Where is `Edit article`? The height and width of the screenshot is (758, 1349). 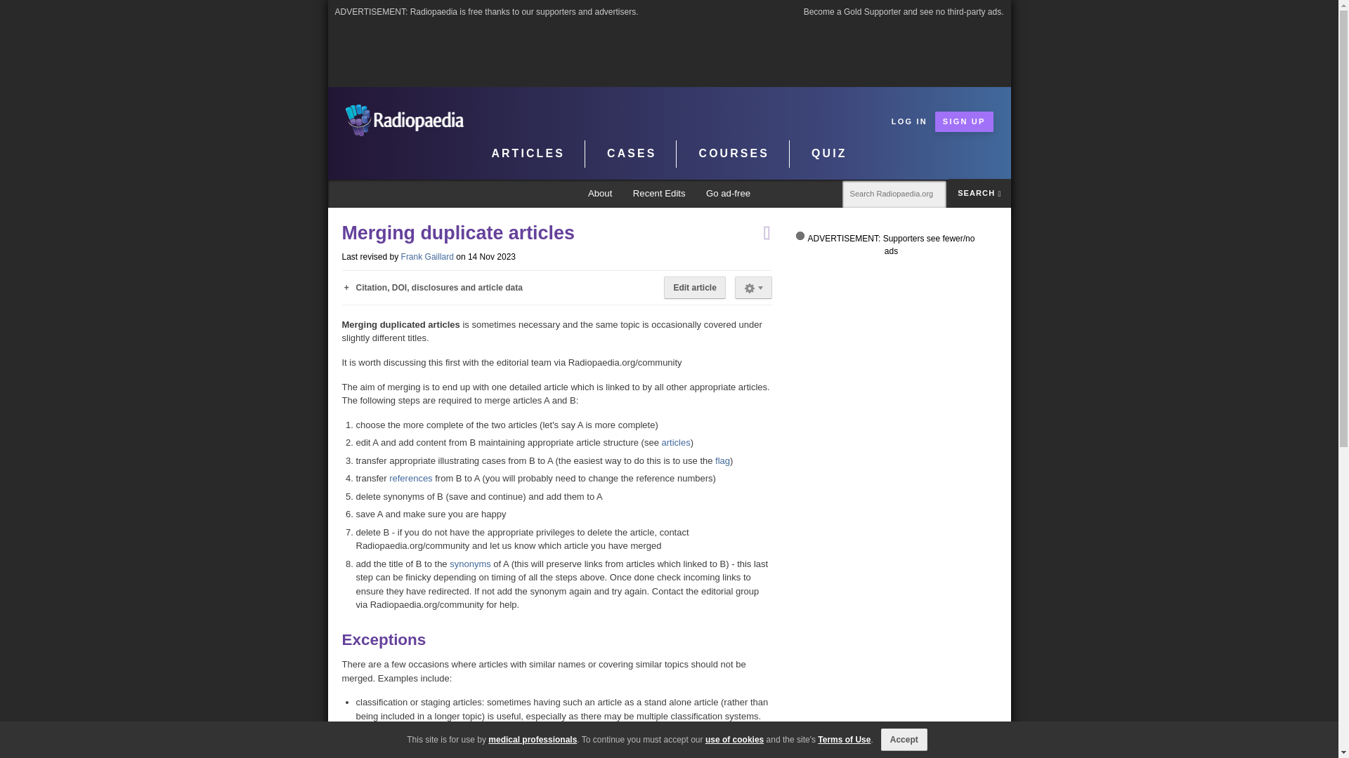 Edit article is located at coordinates (694, 288).